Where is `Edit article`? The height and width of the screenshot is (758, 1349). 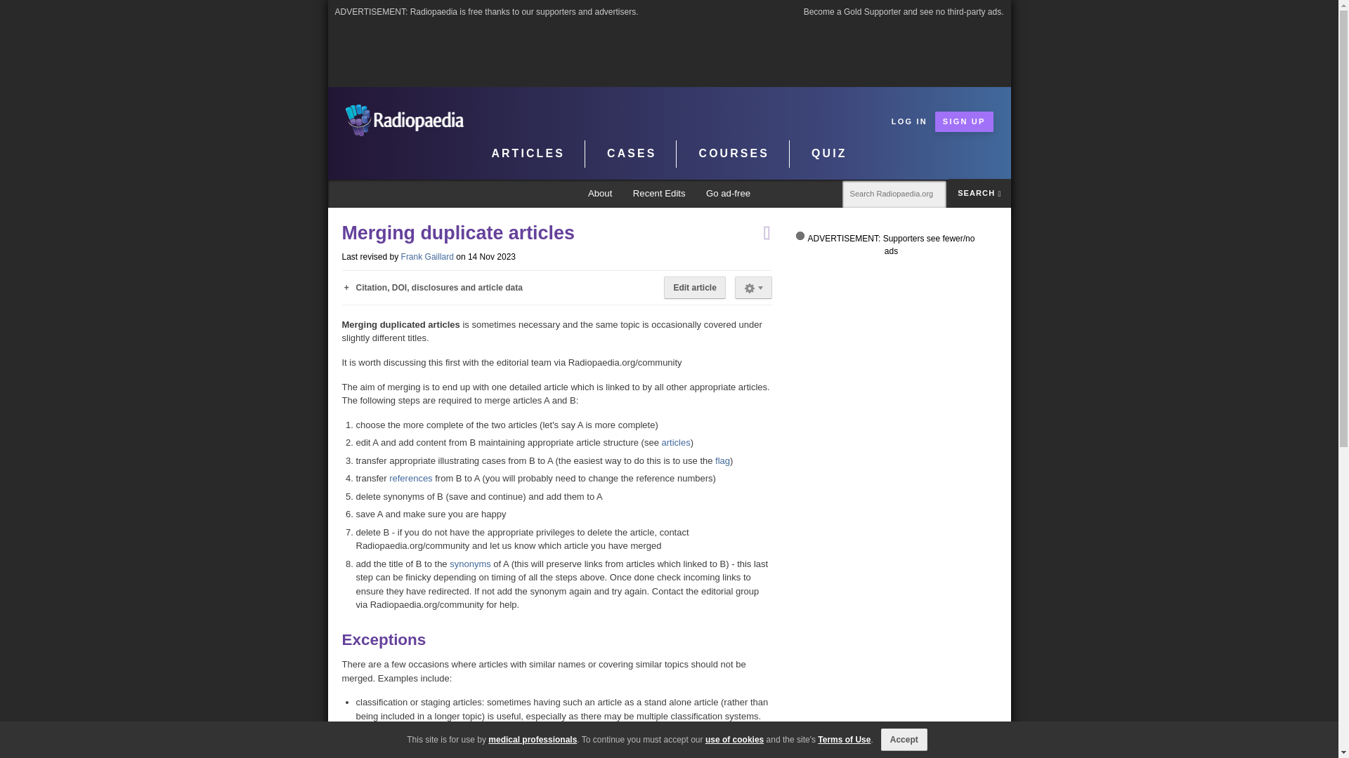 Edit article is located at coordinates (694, 288).